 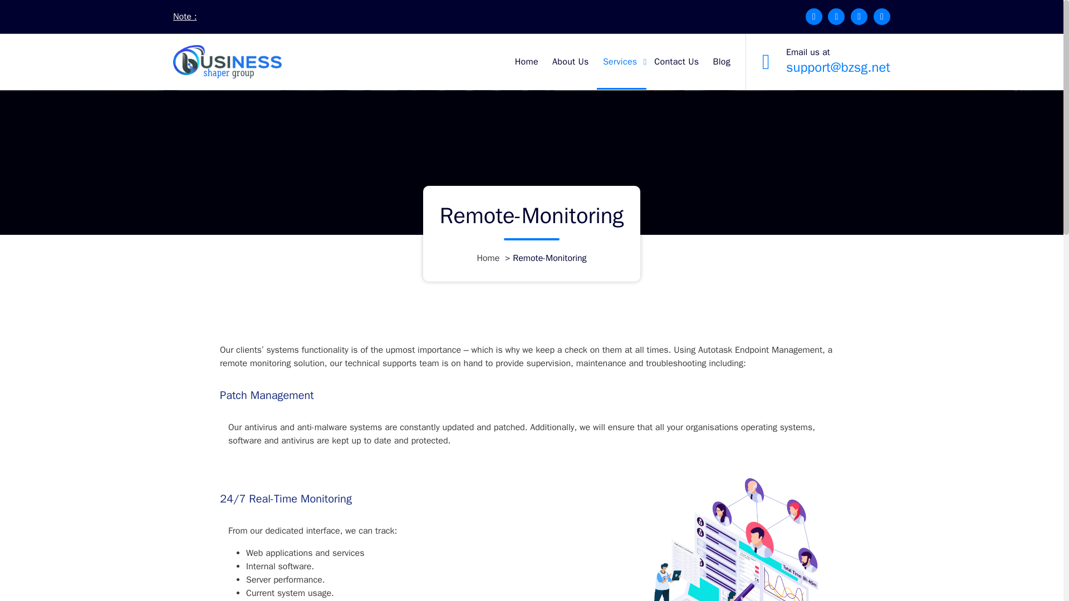 What do you see at coordinates (676, 61) in the screenshot?
I see `Contact Us` at bounding box center [676, 61].